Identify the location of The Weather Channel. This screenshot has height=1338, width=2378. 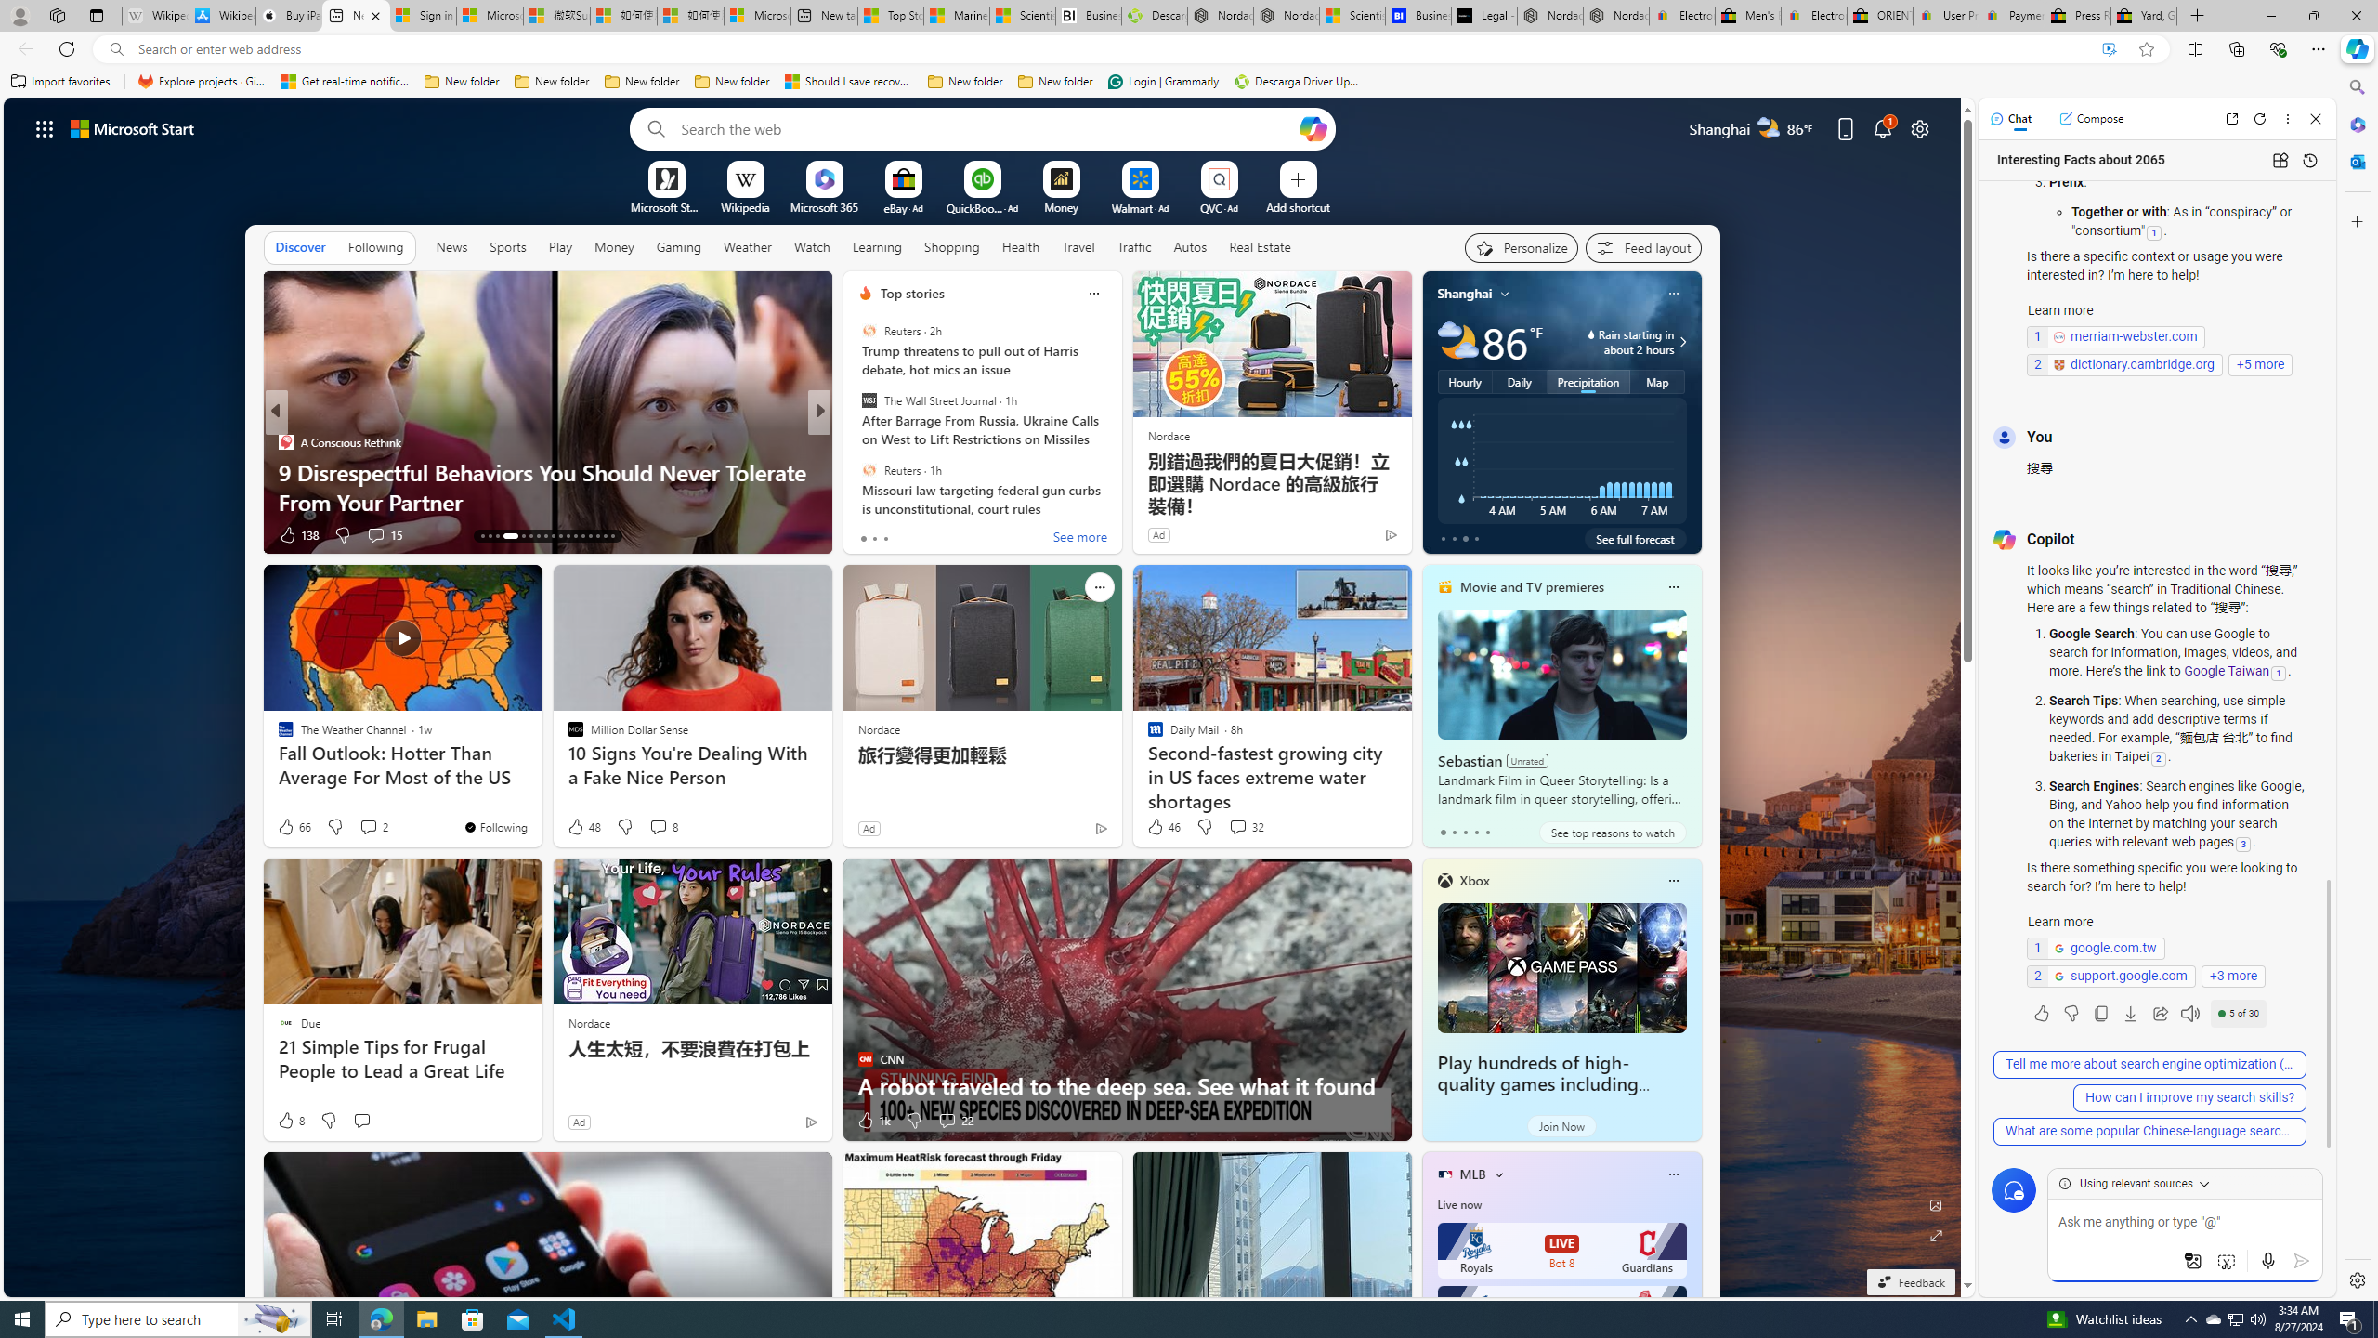
(856, 442).